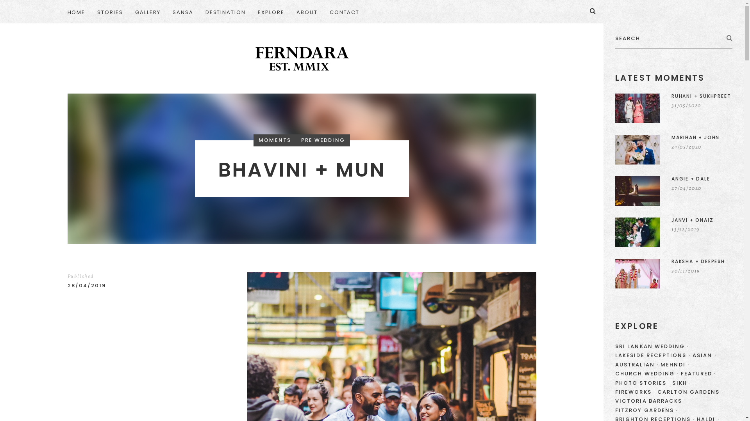 This screenshot has width=750, height=421. I want to click on CARLTON GARDENS, so click(691, 392).